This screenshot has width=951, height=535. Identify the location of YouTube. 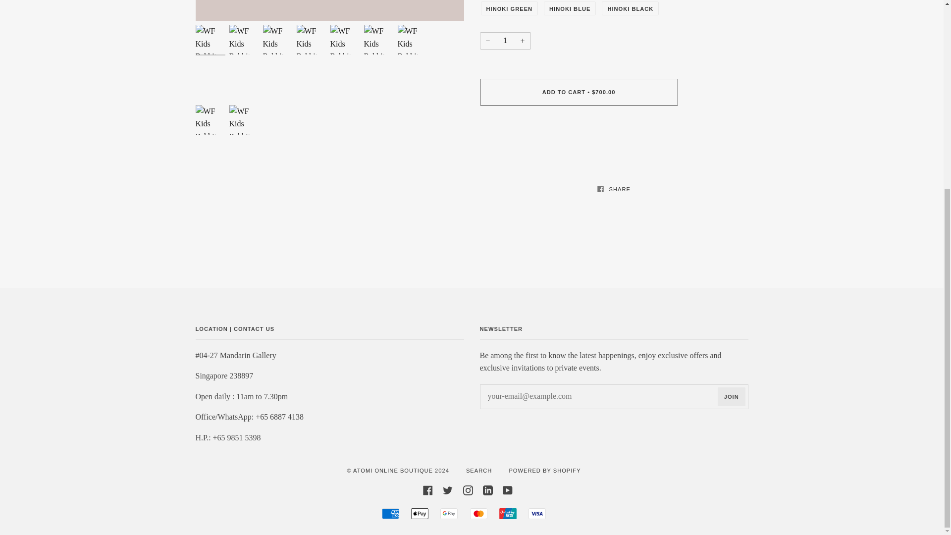
(507, 489).